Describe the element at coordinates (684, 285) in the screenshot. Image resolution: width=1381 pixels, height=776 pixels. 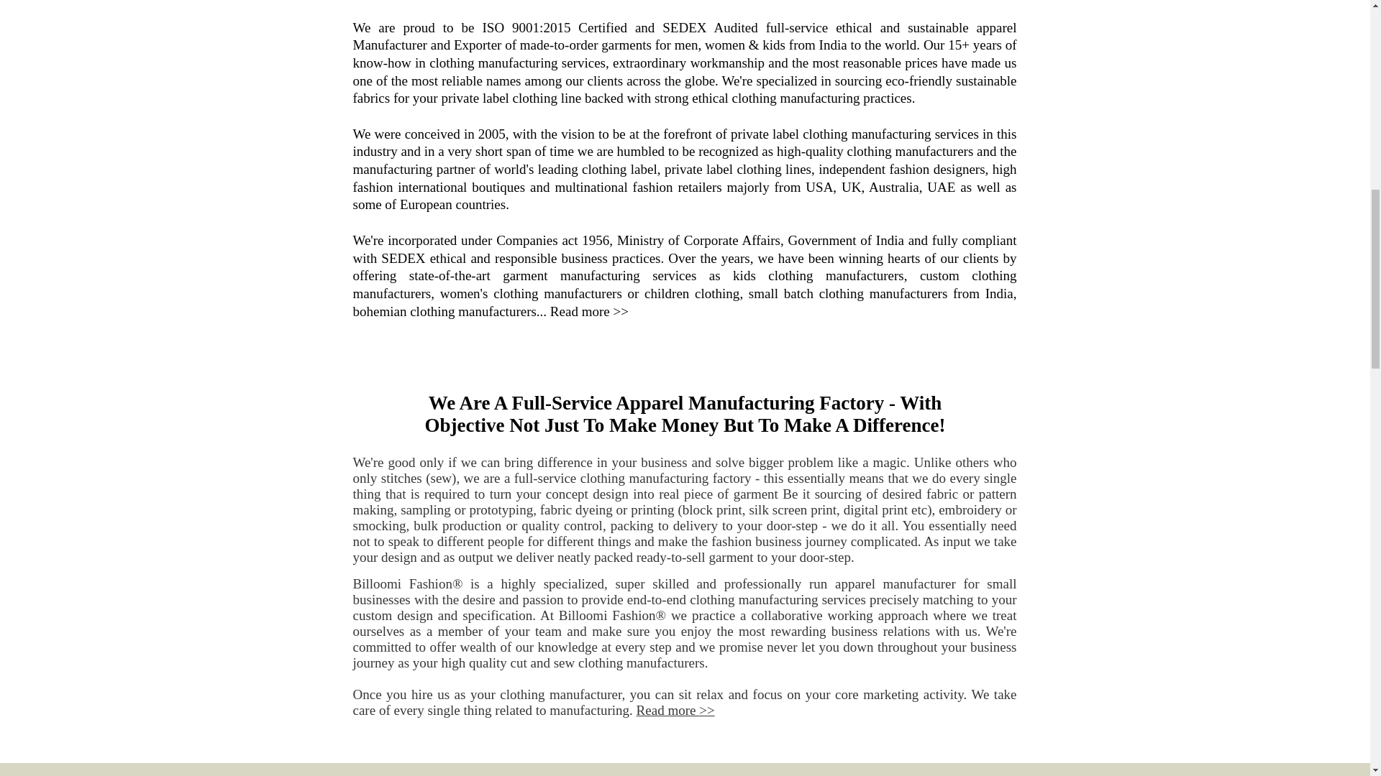
I see `custom clothing manufacturers` at that location.